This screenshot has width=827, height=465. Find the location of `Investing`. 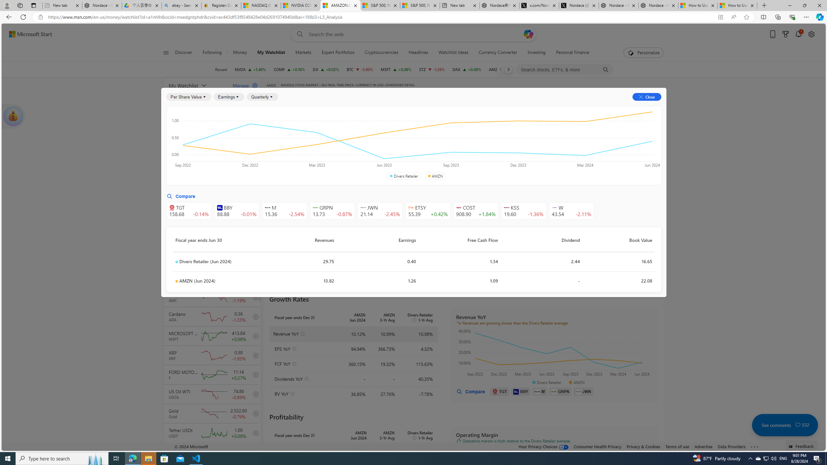

Investing is located at coordinates (536, 53).